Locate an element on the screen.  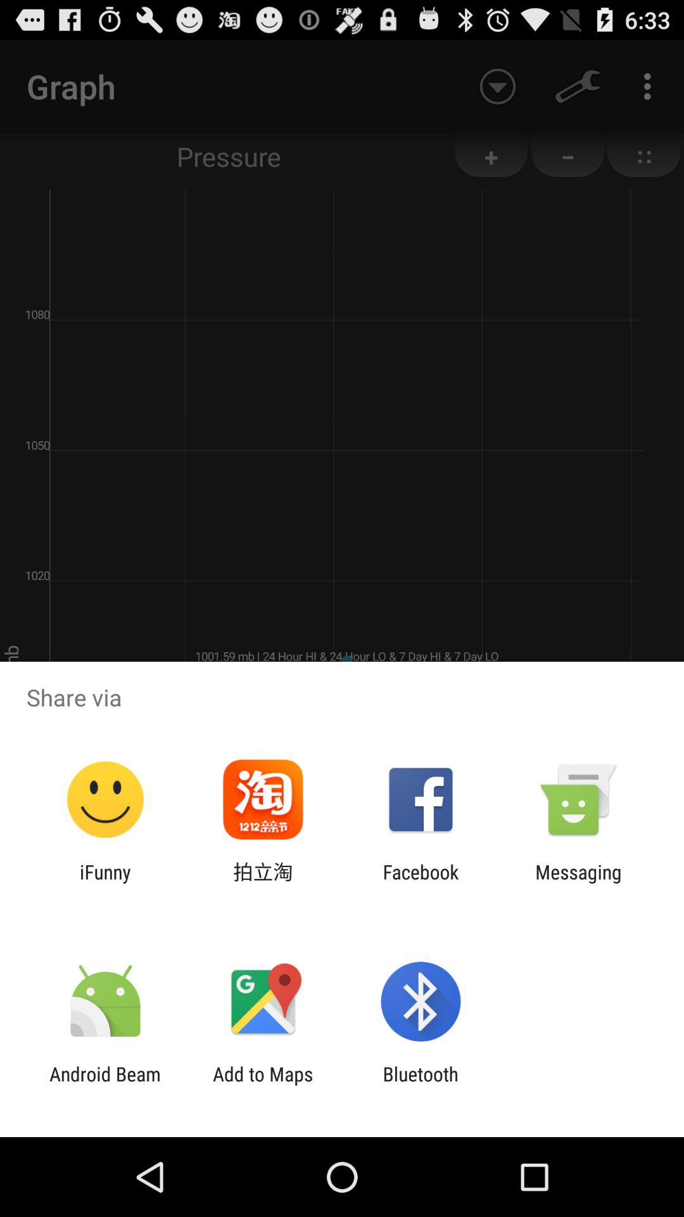
turn off messaging icon is located at coordinates (578, 883).